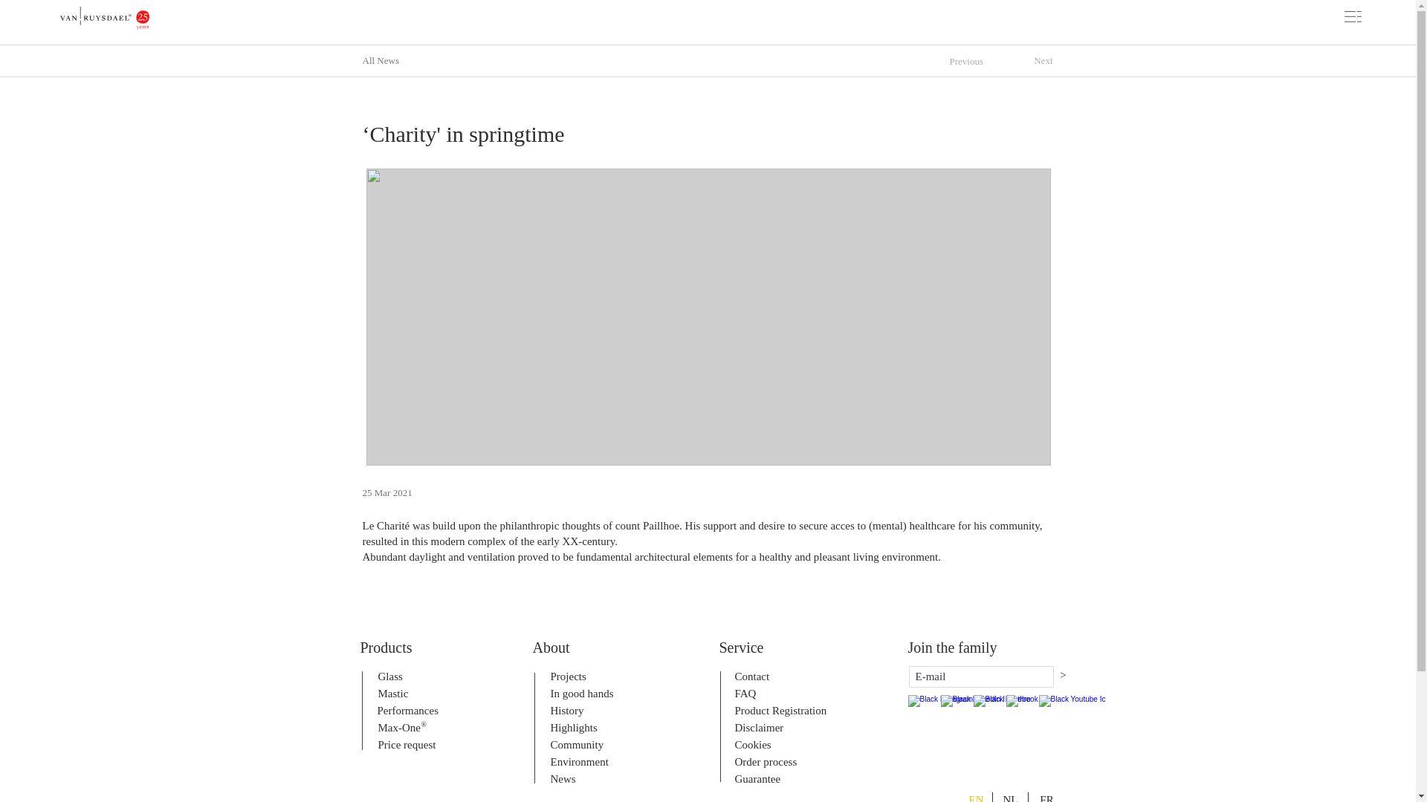  I want to click on All News, so click(410, 61).